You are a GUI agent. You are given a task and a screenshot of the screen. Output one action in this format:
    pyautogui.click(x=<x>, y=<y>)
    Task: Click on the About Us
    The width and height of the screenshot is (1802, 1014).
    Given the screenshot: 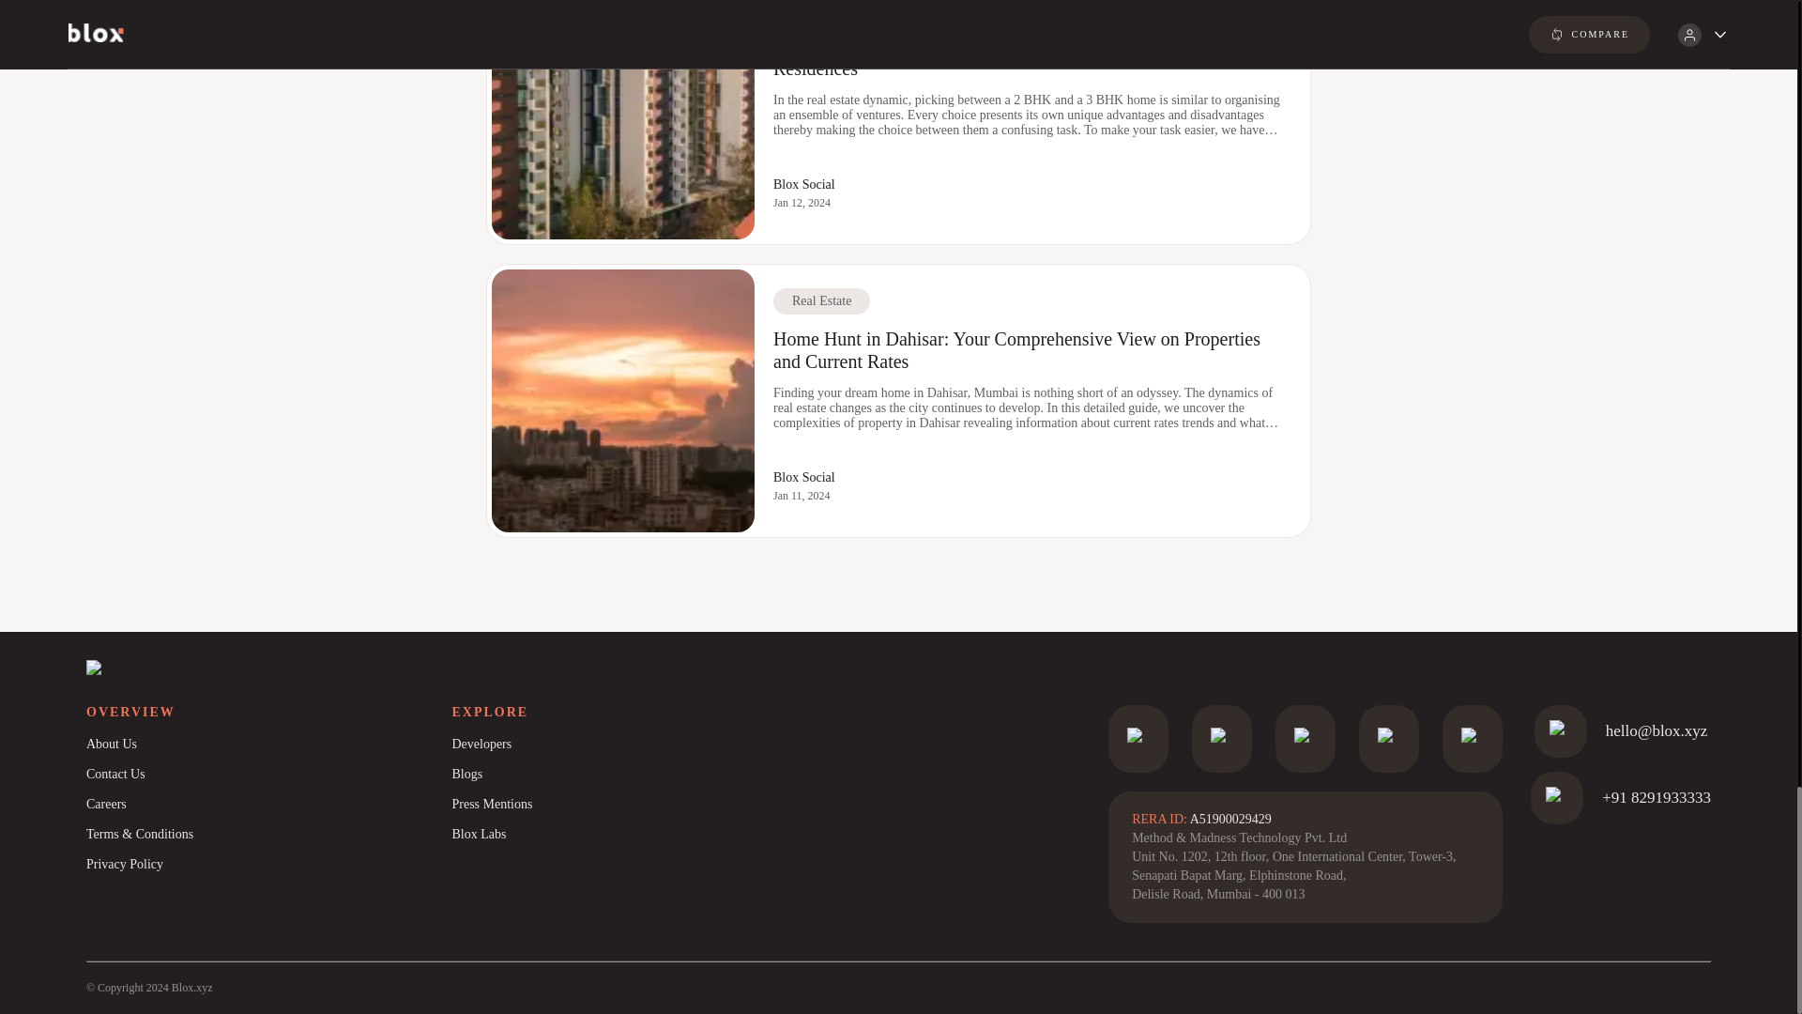 What is the action you would take?
    pyautogui.click(x=268, y=744)
    